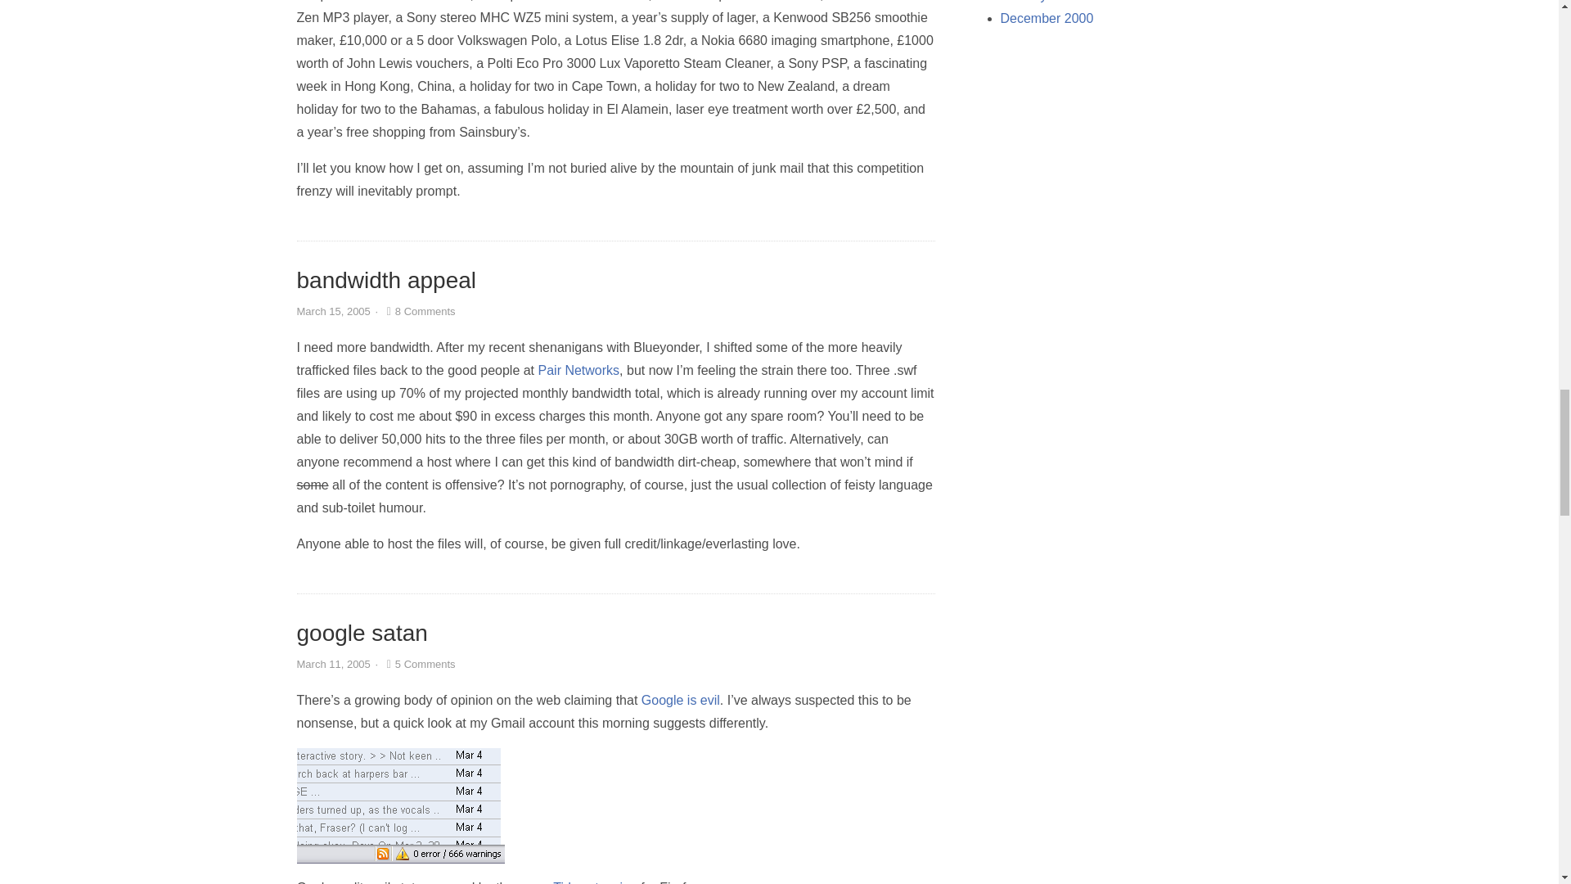 This screenshot has height=884, width=1571. Describe the element at coordinates (386, 280) in the screenshot. I see `Permanent Link to bandwidth appeal` at that location.